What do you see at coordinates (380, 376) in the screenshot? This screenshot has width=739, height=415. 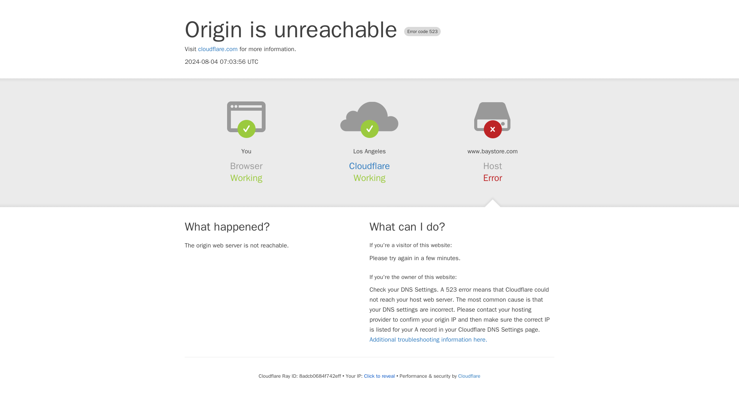 I see `Click to reveal` at bounding box center [380, 376].